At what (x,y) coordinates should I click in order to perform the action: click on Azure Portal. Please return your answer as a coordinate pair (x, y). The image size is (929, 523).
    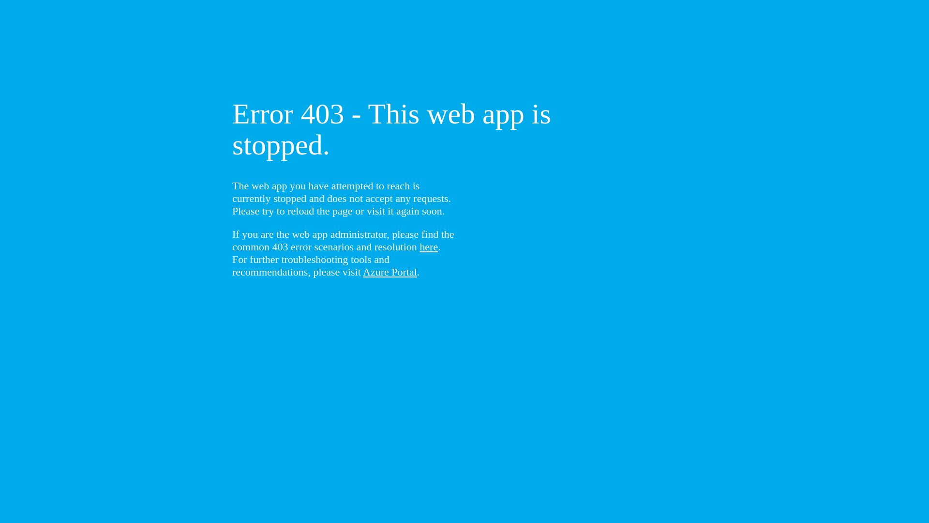
    Looking at the image, I should click on (390, 272).